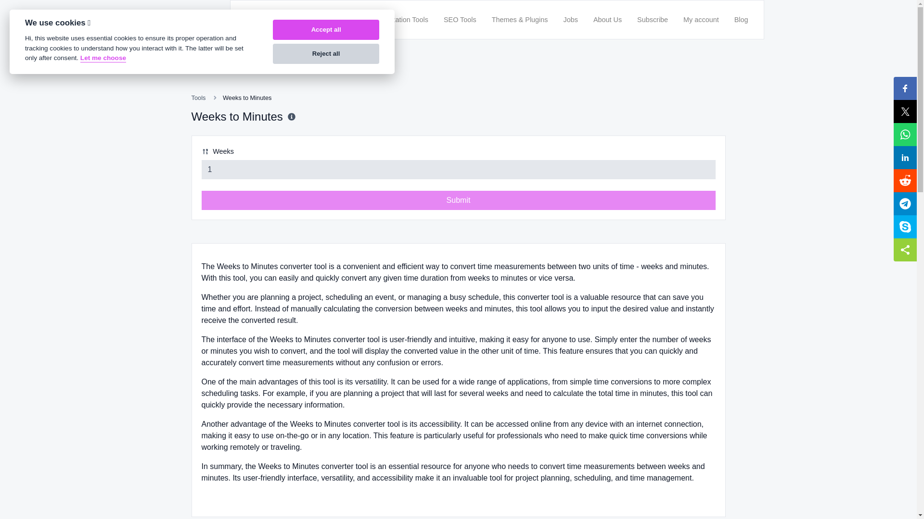  Describe the element at coordinates (346, 19) in the screenshot. I see `Home` at that location.